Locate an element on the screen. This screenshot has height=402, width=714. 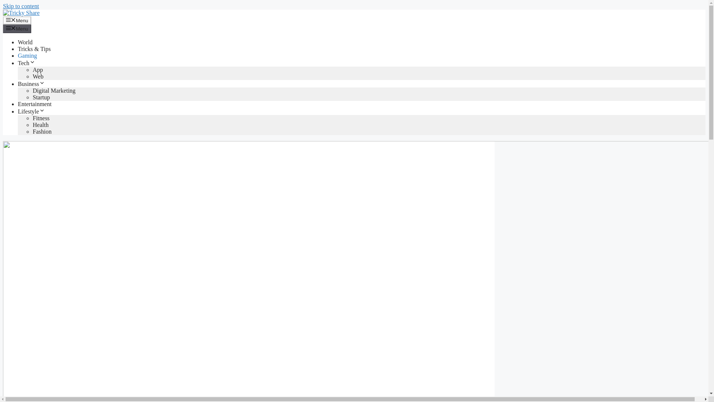
Tech is located at coordinates (26, 63).